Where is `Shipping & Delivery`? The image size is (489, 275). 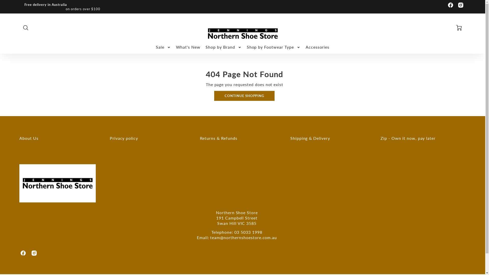
Shipping & Delivery is located at coordinates (329, 138).